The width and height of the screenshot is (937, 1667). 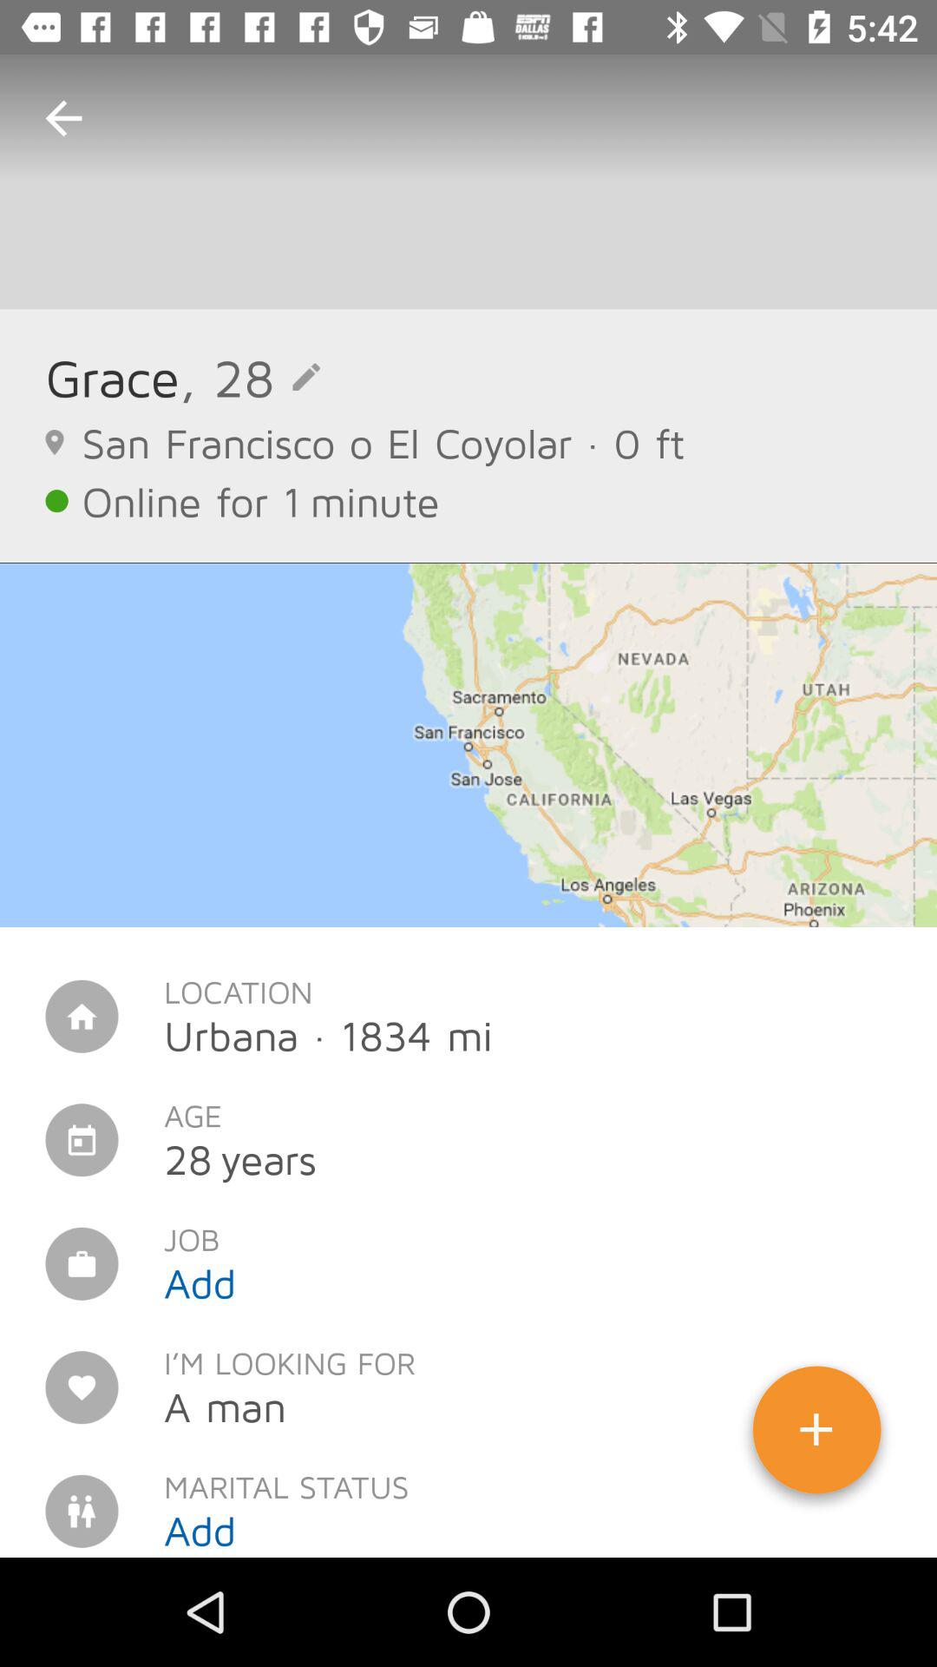 I want to click on swipe until the , 28, so click(x=250, y=377).